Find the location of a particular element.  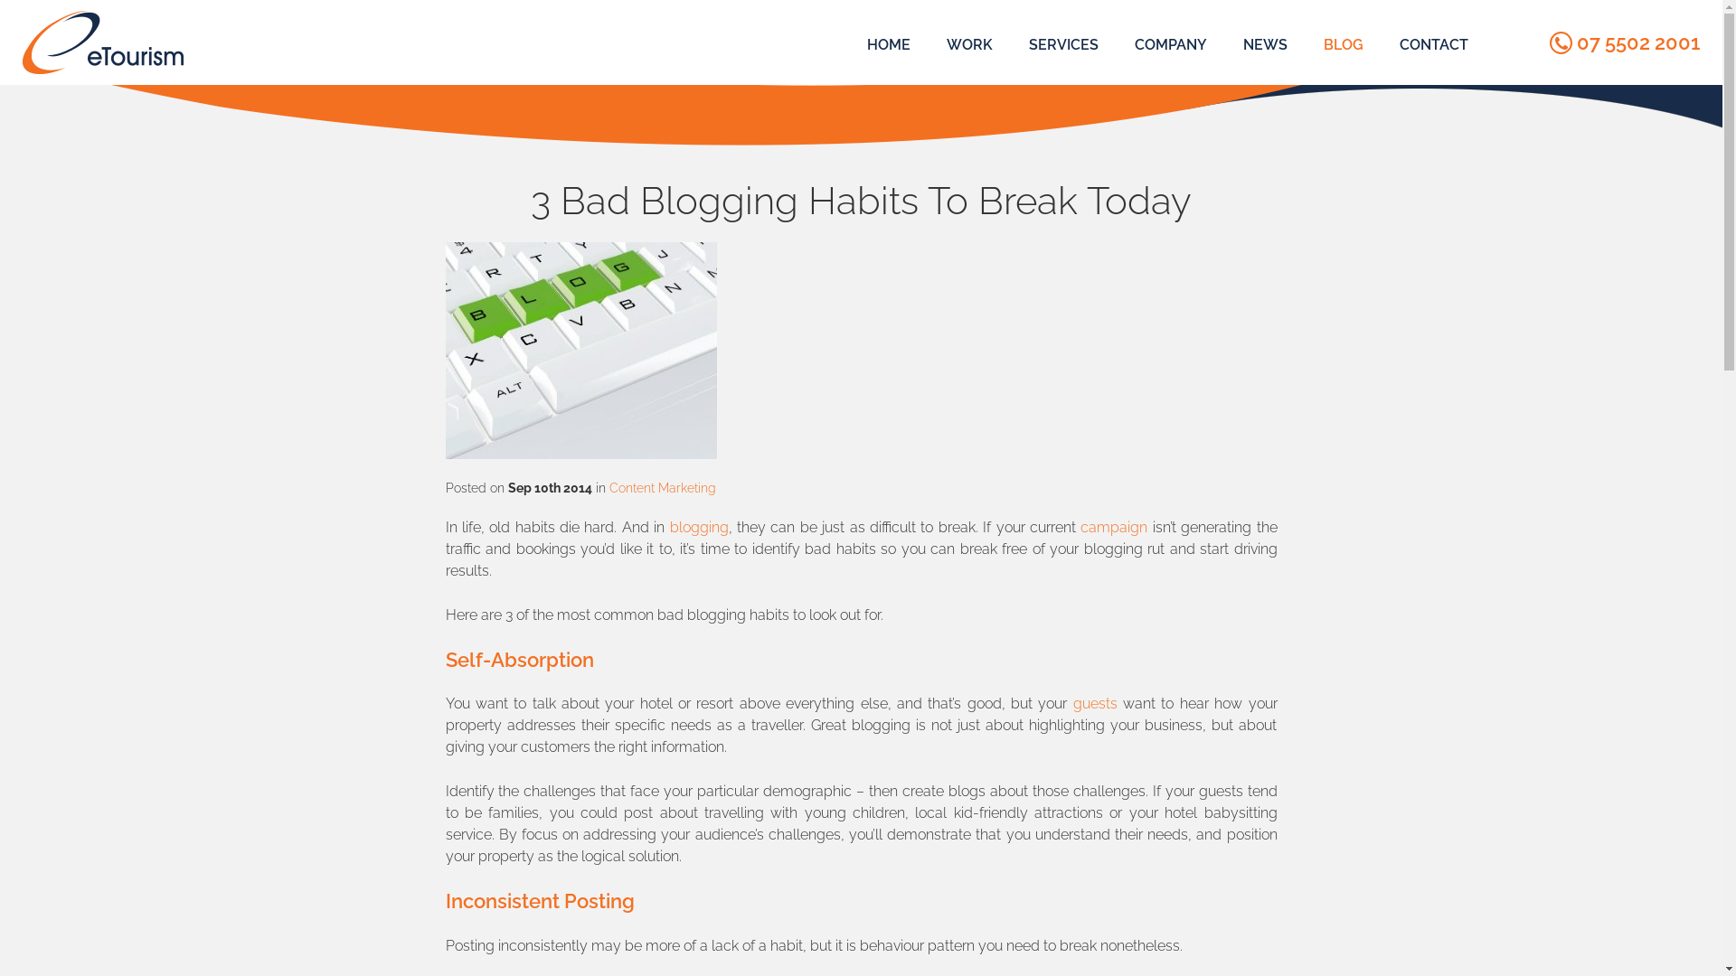

HOME is located at coordinates (889, 45).